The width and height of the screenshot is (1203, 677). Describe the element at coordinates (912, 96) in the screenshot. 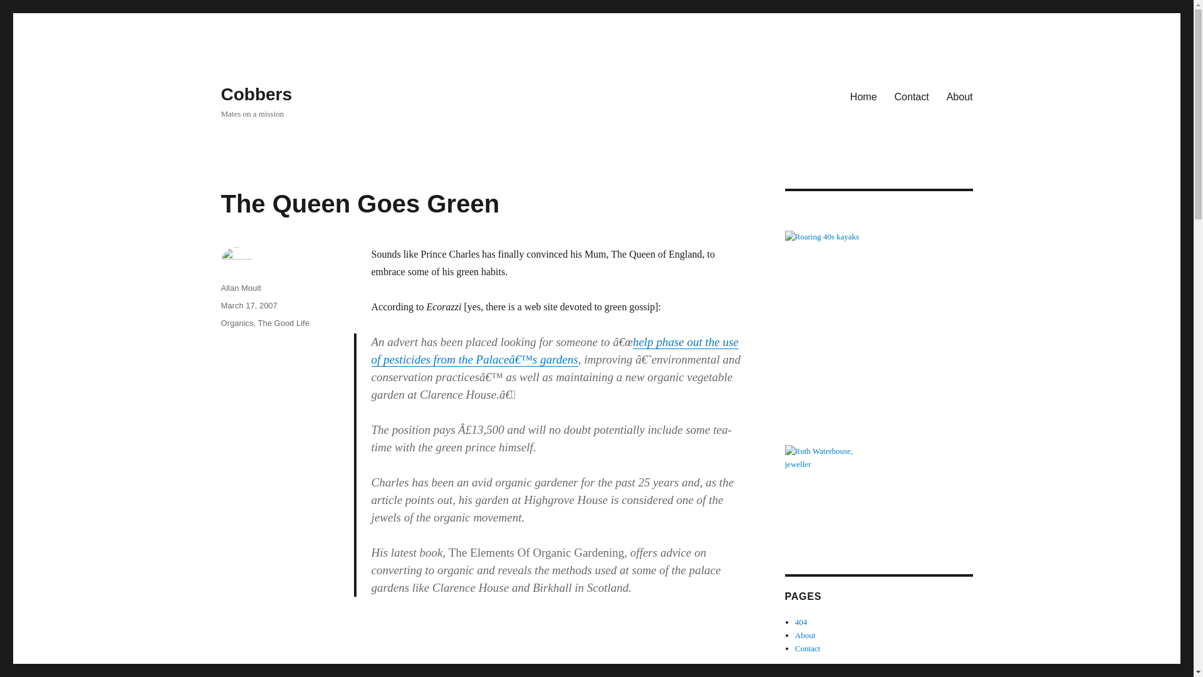

I see `Contact` at that location.